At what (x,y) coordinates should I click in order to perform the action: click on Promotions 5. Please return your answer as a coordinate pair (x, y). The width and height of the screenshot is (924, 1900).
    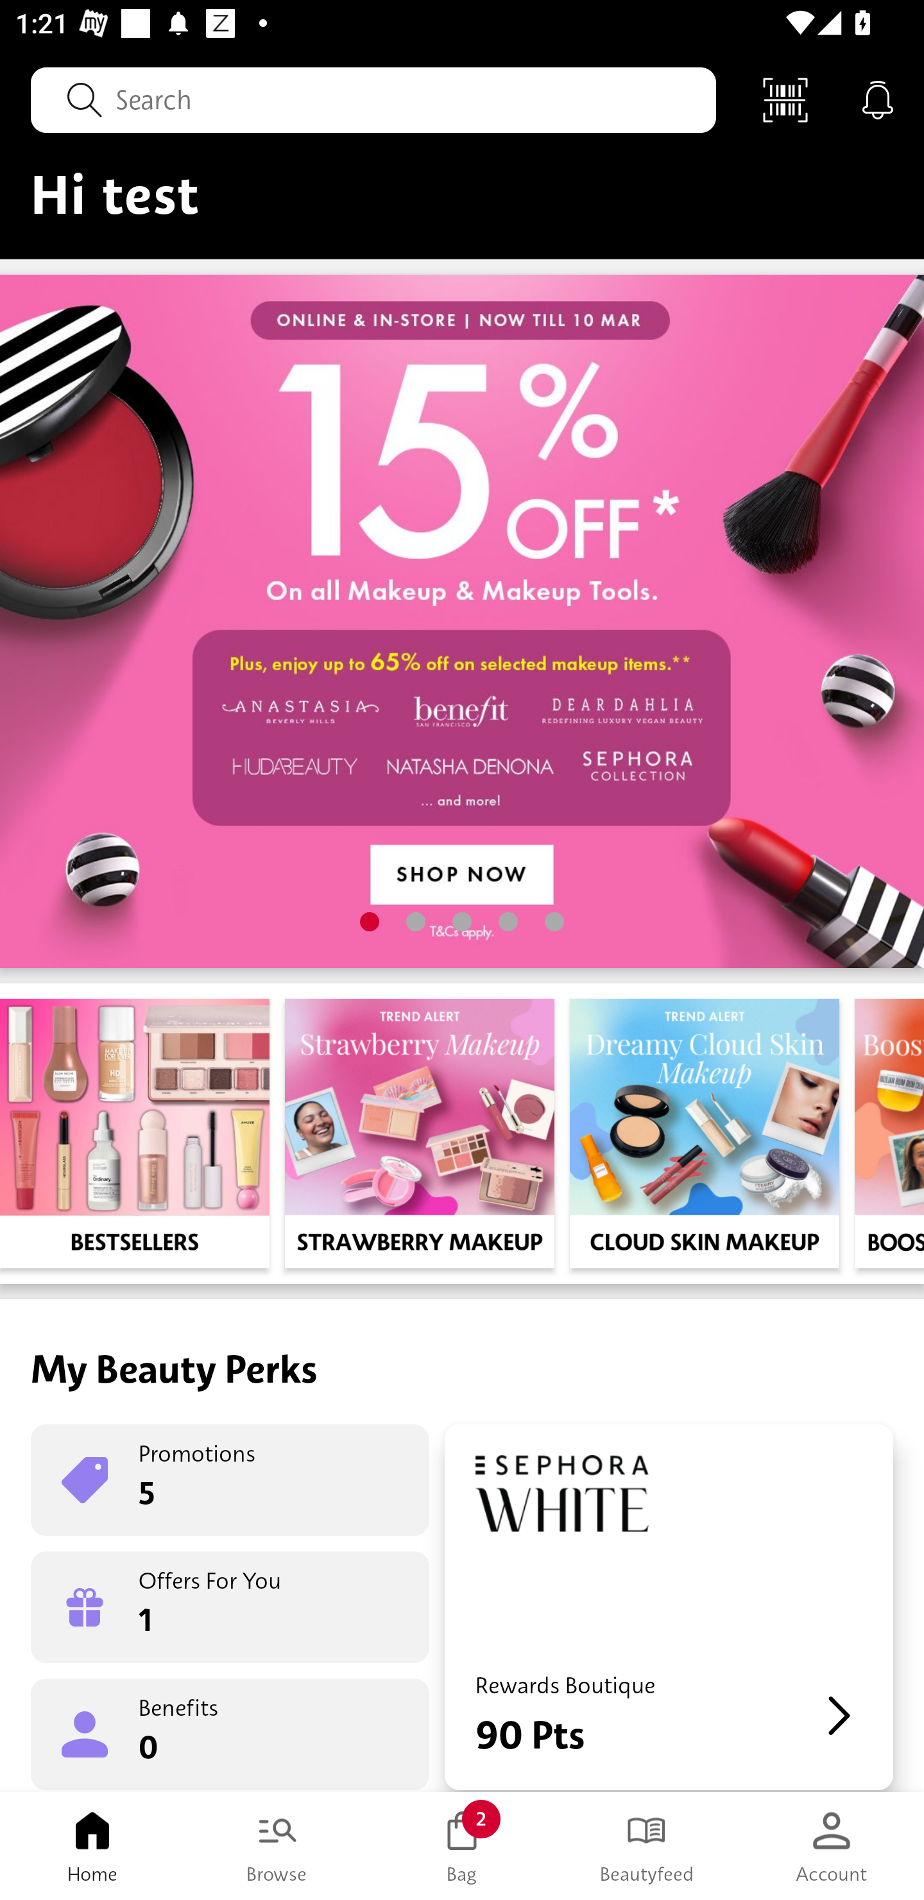
    Looking at the image, I should click on (230, 1480).